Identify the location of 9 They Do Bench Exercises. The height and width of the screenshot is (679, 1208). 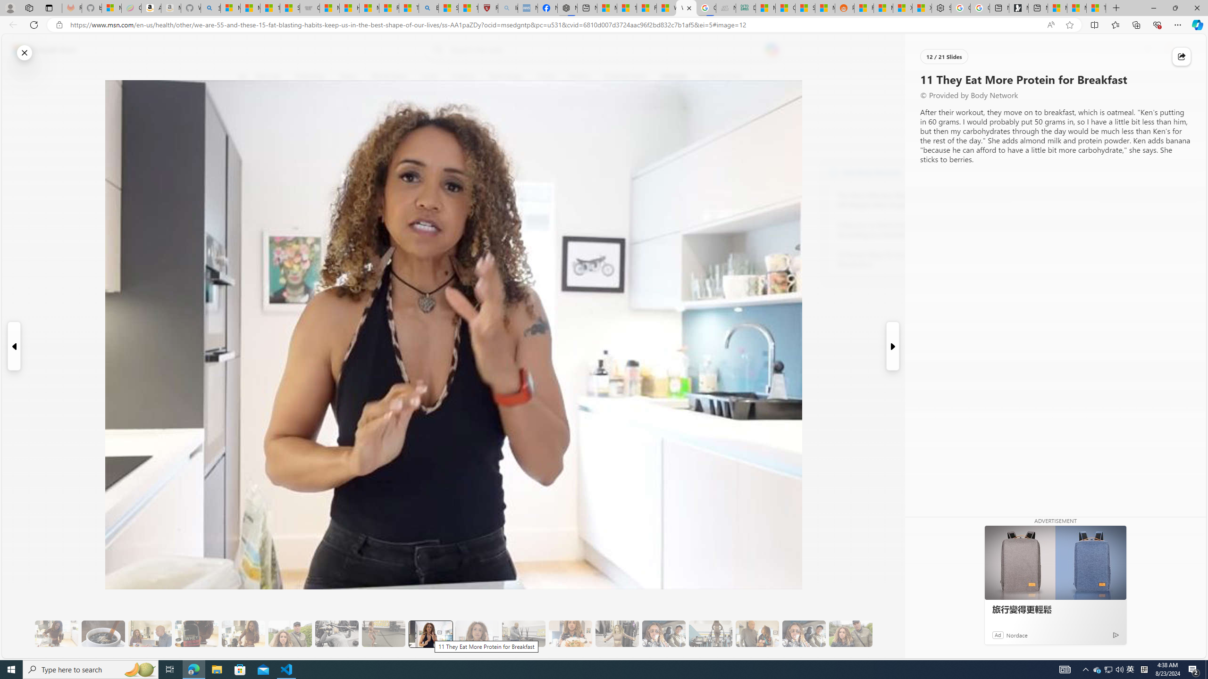
(337, 634).